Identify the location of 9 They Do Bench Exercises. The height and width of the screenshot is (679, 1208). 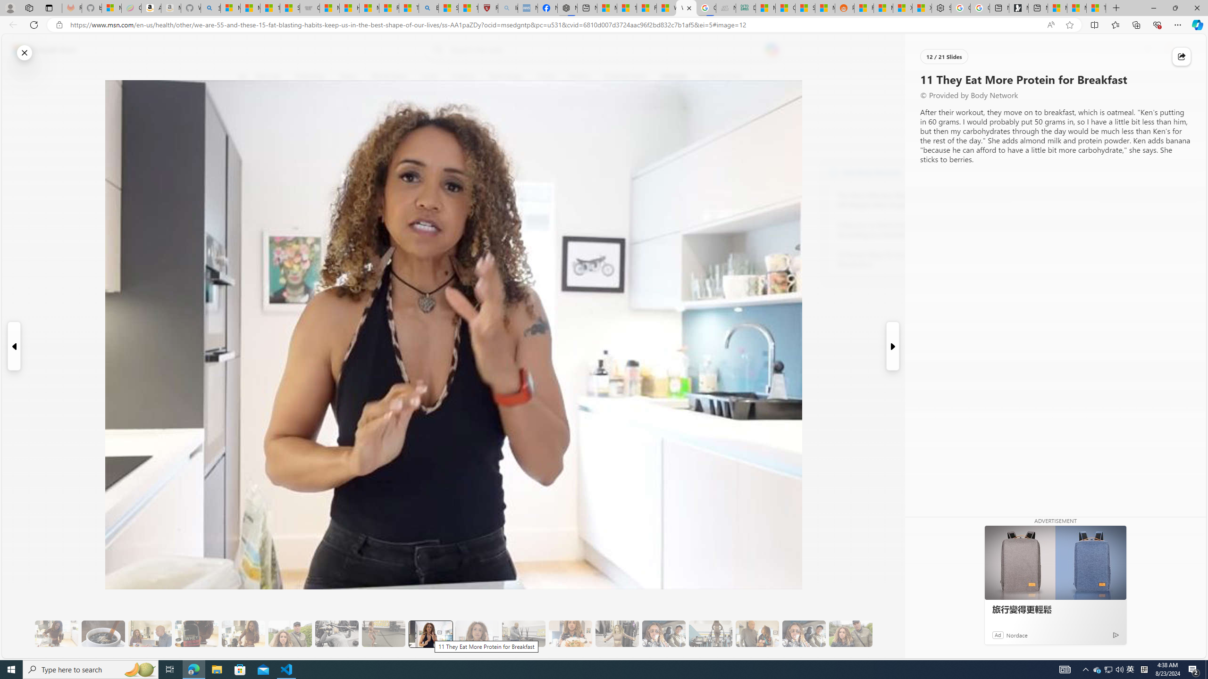
(337, 634).